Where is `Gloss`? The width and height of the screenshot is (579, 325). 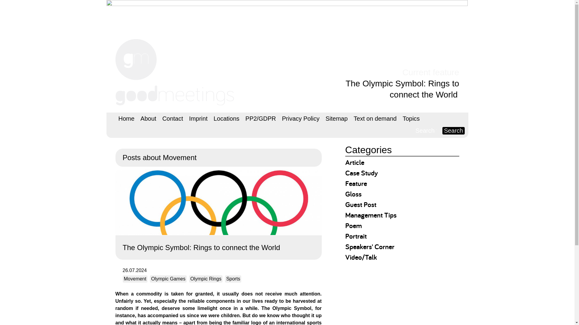 Gloss is located at coordinates (353, 194).